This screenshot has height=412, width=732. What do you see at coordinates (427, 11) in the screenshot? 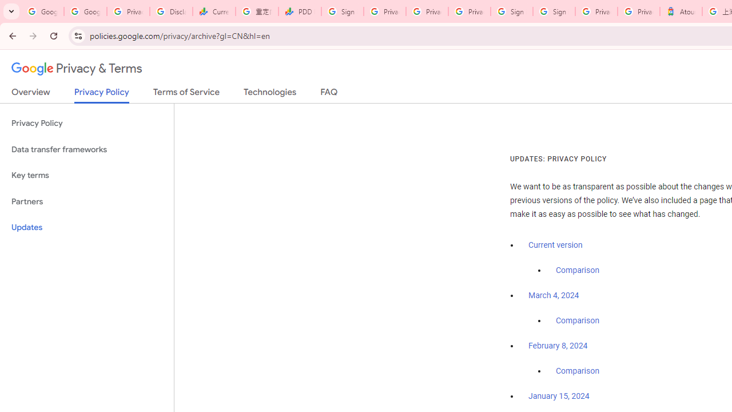
I see `Privacy Checkup` at bounding box center [427, 11].